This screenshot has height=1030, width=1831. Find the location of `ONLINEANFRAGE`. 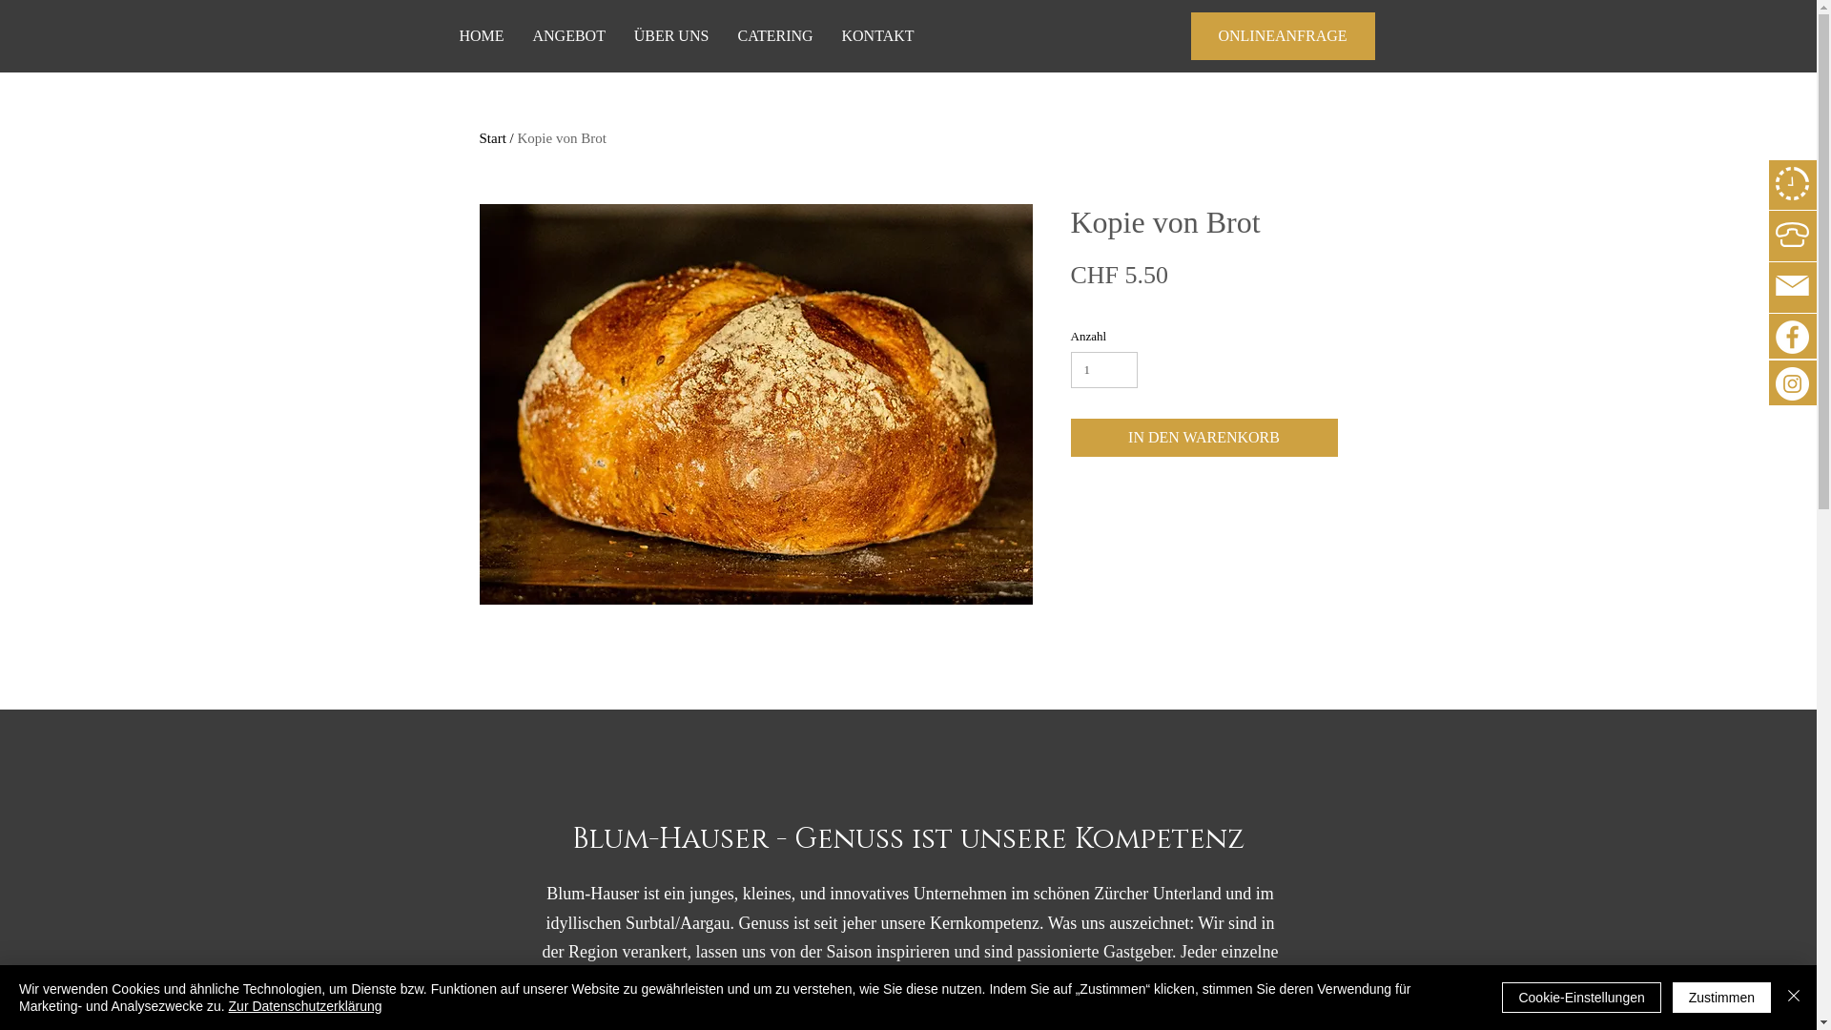

ONLINEANFRAGE is located at coordinates (1282, 36).